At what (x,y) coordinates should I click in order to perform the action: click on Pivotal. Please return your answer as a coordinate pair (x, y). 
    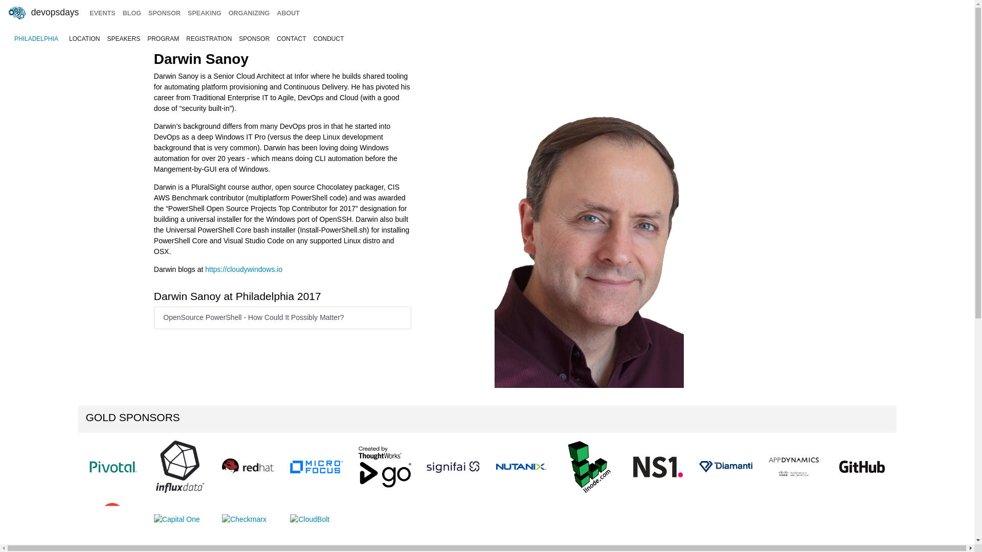
    Looking at the image, I should click on (112, 467).